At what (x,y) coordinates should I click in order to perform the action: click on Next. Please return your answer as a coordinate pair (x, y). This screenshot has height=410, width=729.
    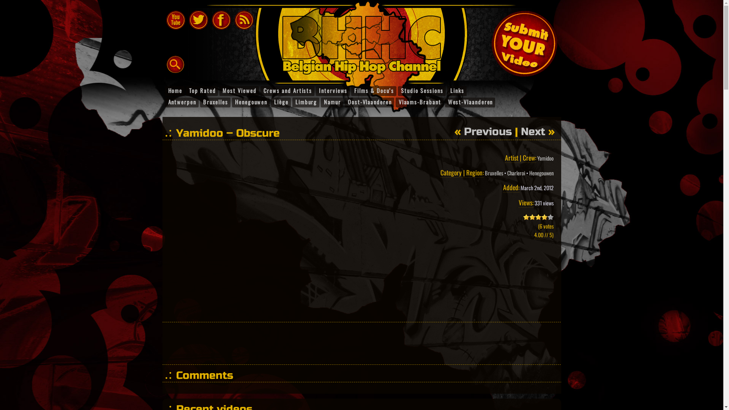
    Looking at the image, I should click on (533, 132).